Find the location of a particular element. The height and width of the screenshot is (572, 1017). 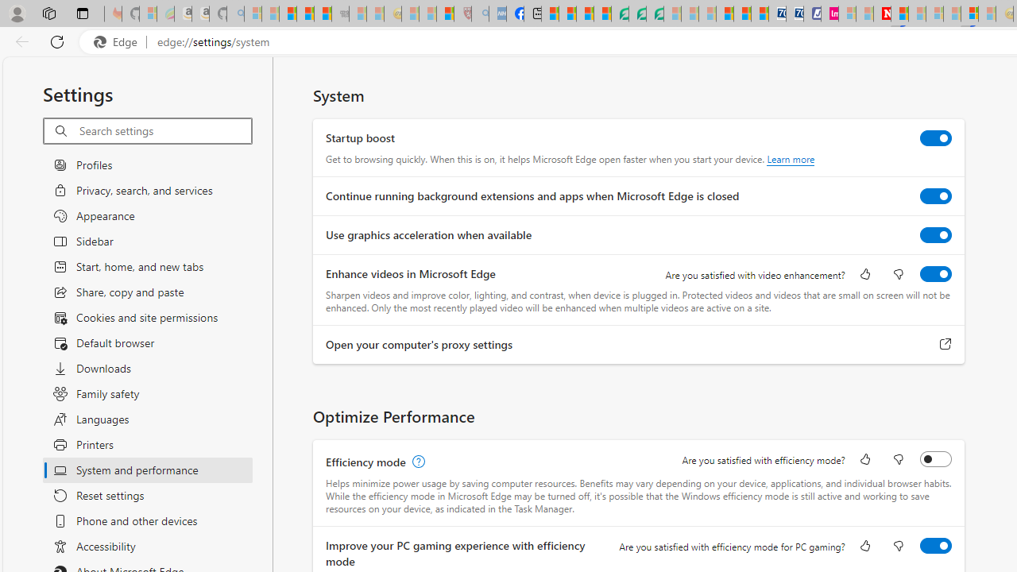

Use graphics acceleration when available is located at coordinates (936, 235).